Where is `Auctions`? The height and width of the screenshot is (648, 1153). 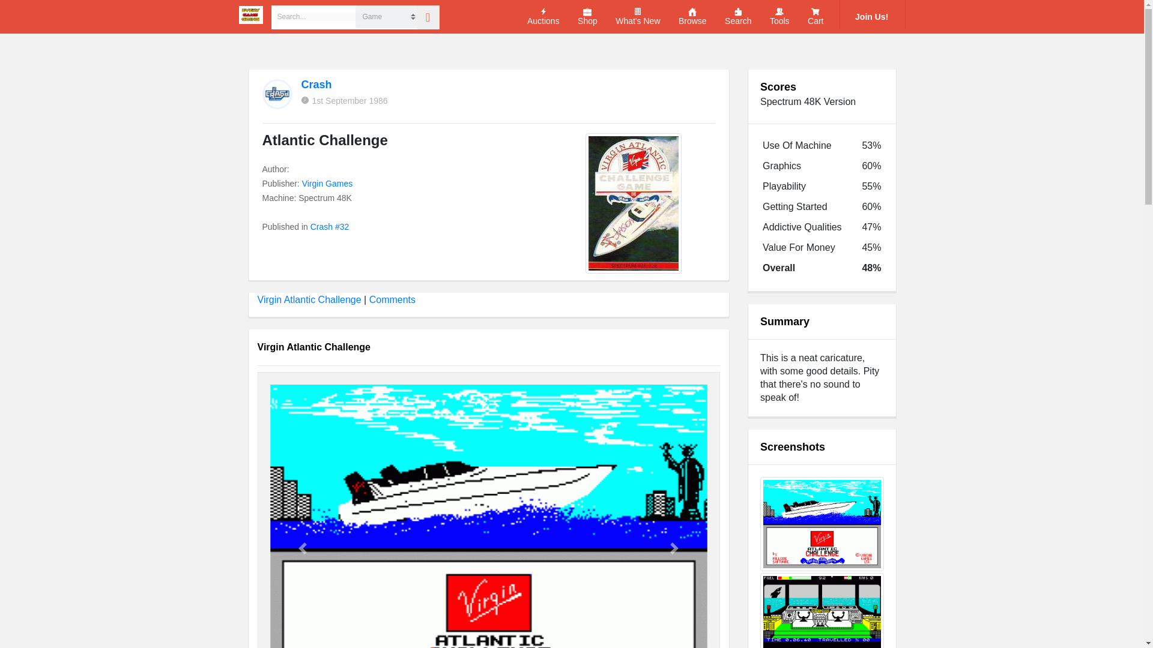 Auctions is located at coordinates (543, 17).